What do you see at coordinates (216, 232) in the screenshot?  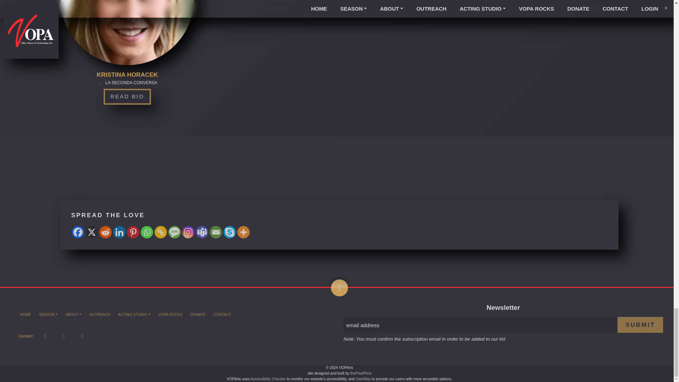 I see `Email` at bounding box center [216, 232].